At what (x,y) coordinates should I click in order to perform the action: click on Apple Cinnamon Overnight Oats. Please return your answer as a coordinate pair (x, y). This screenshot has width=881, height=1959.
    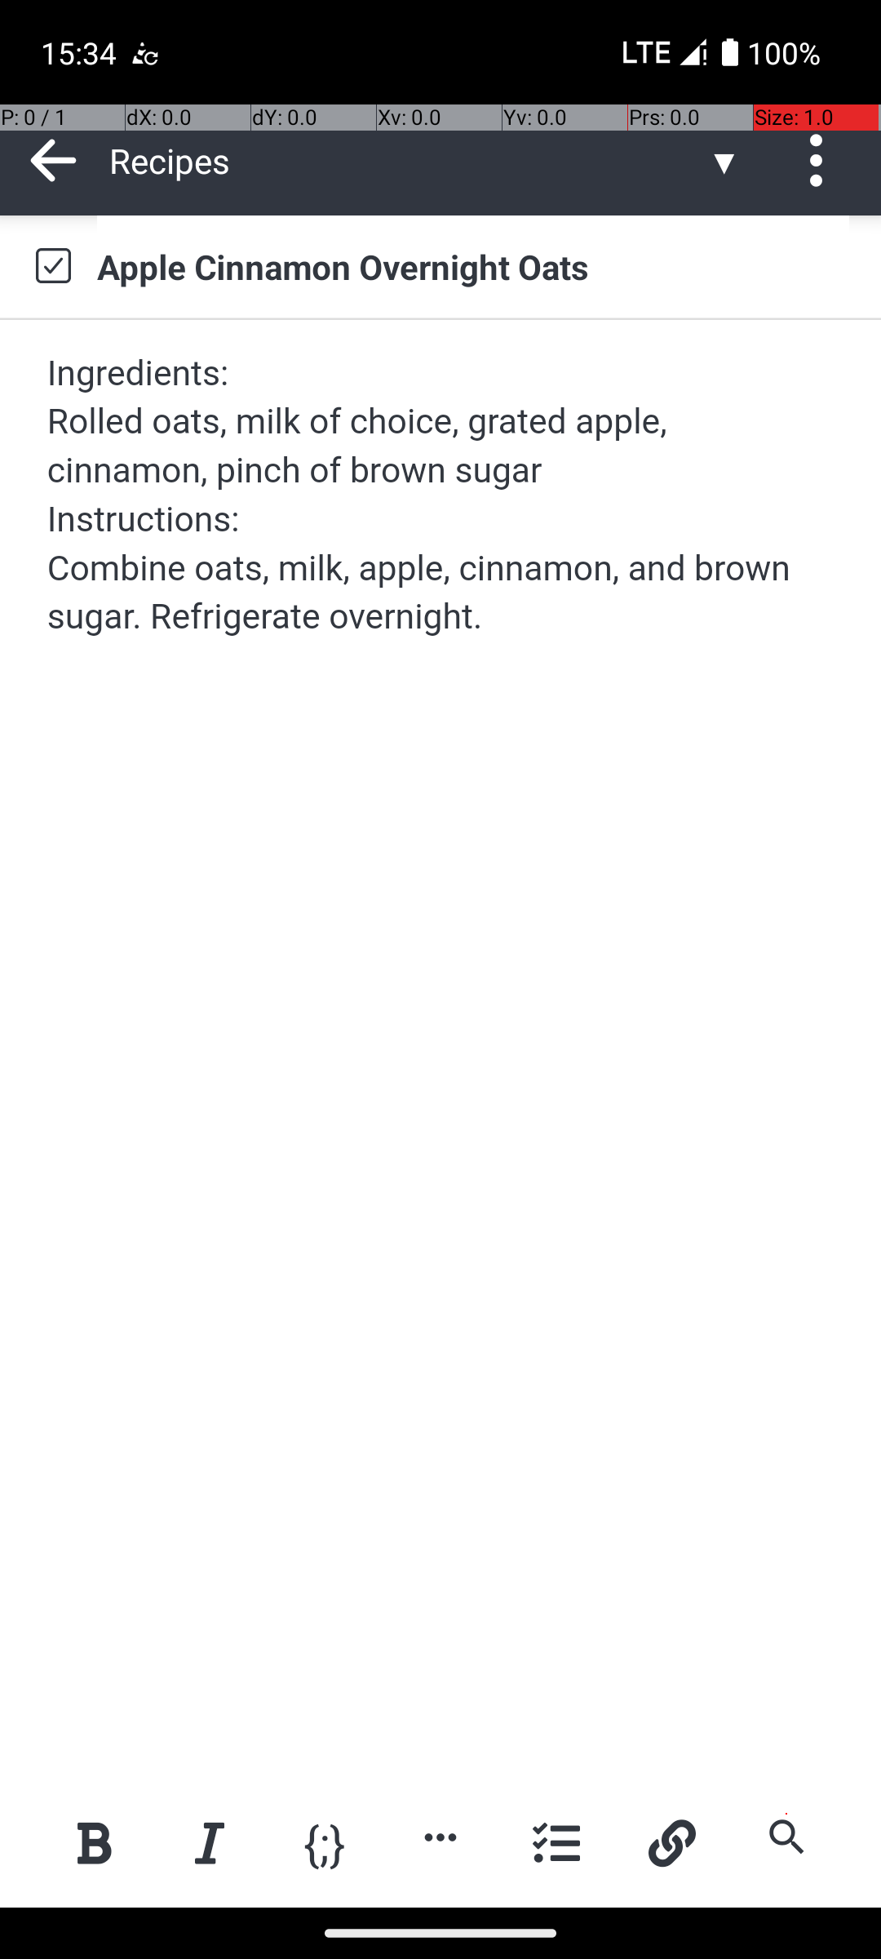
    Looking at the image, I should click on (473, 266).